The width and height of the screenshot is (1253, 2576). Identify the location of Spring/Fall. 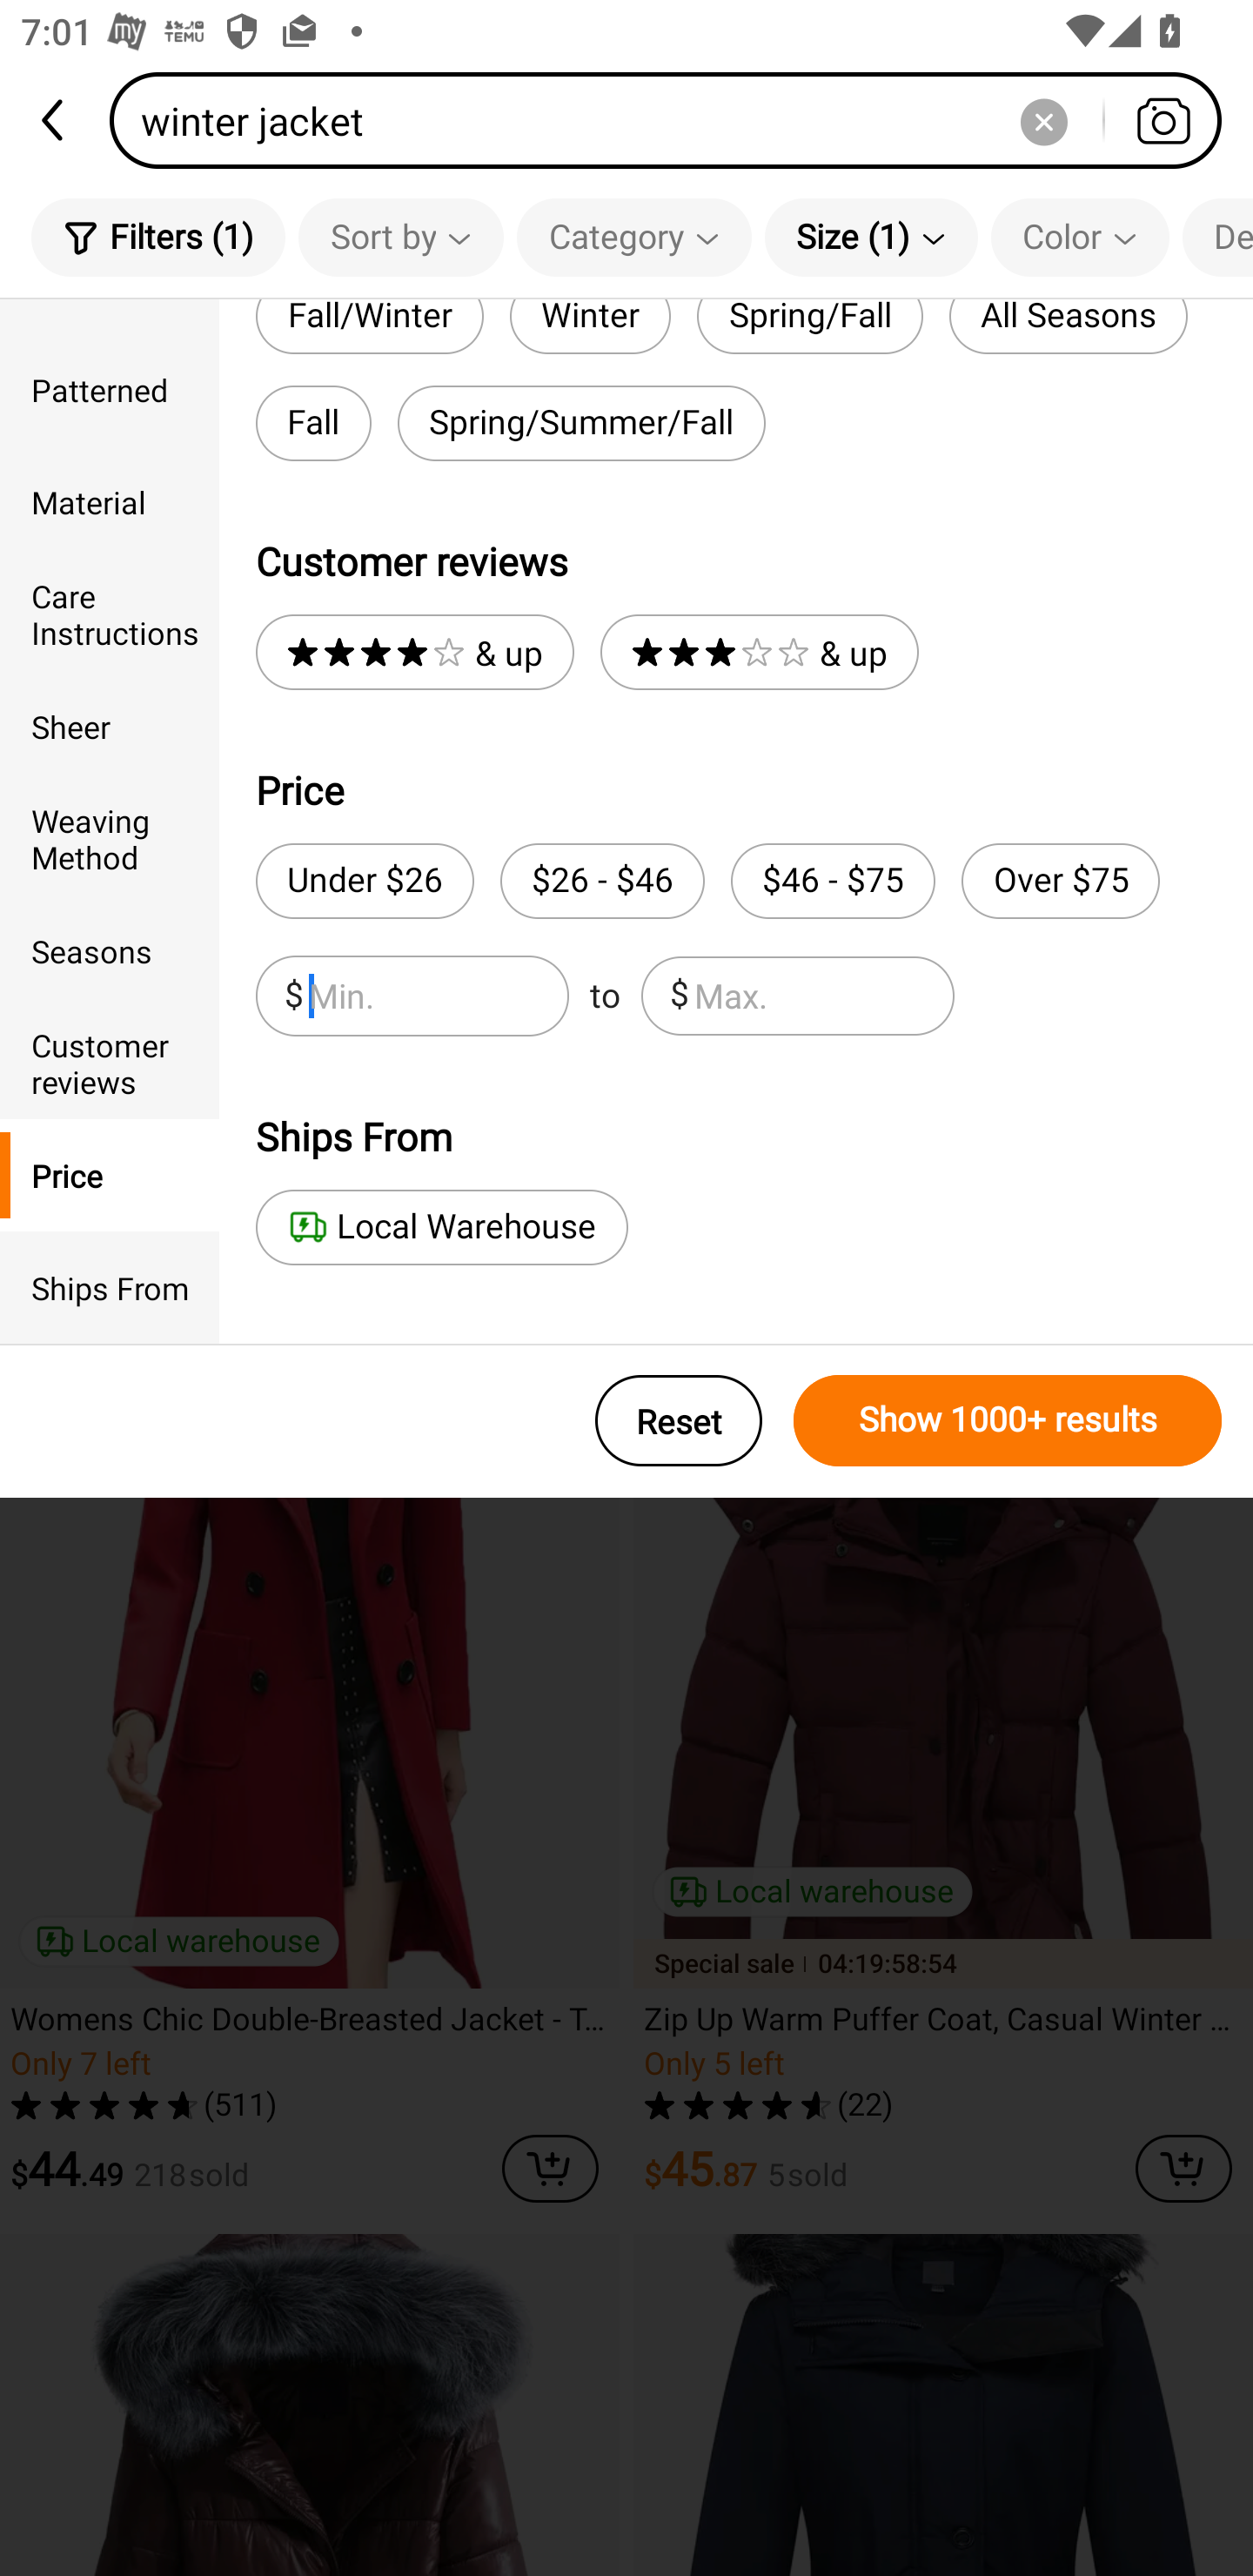
(809, 327).